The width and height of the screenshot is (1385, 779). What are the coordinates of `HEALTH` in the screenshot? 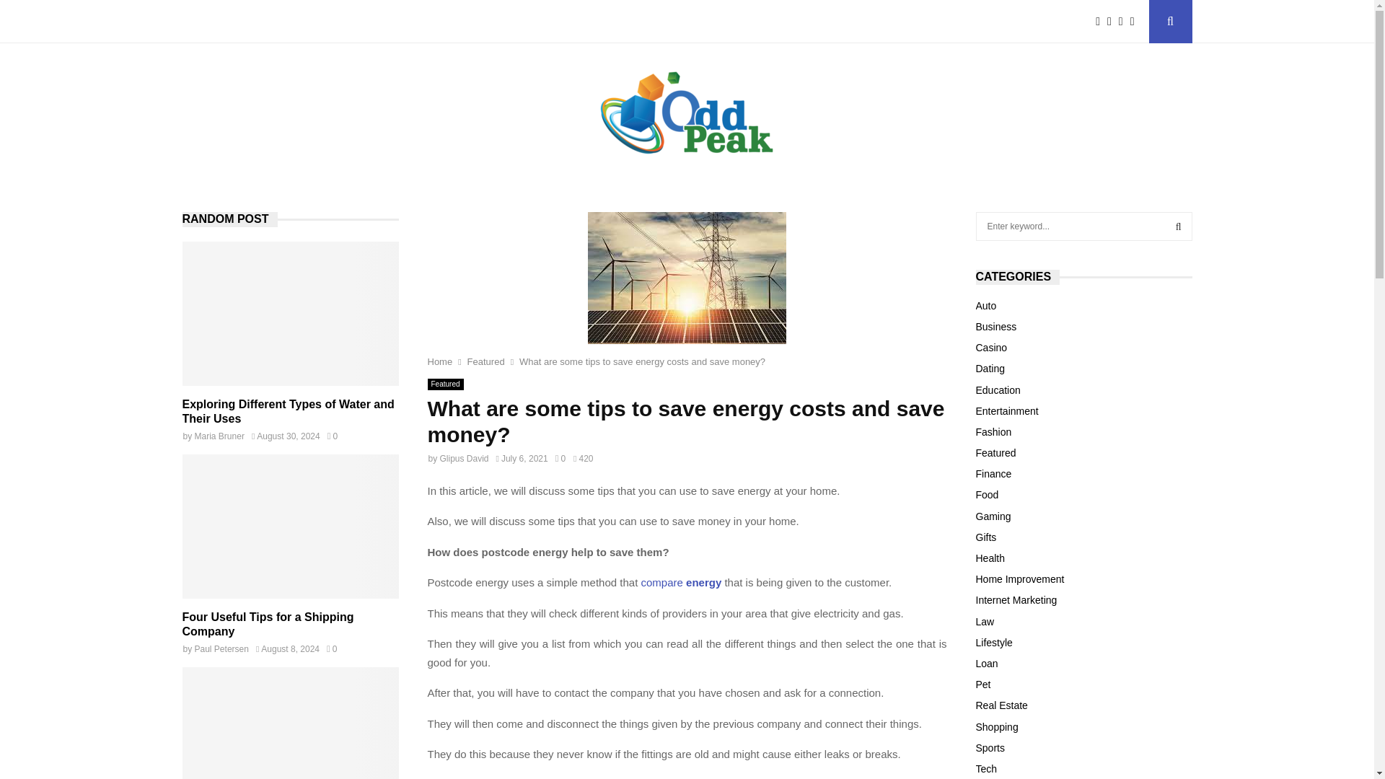 It's located at (342, 22).